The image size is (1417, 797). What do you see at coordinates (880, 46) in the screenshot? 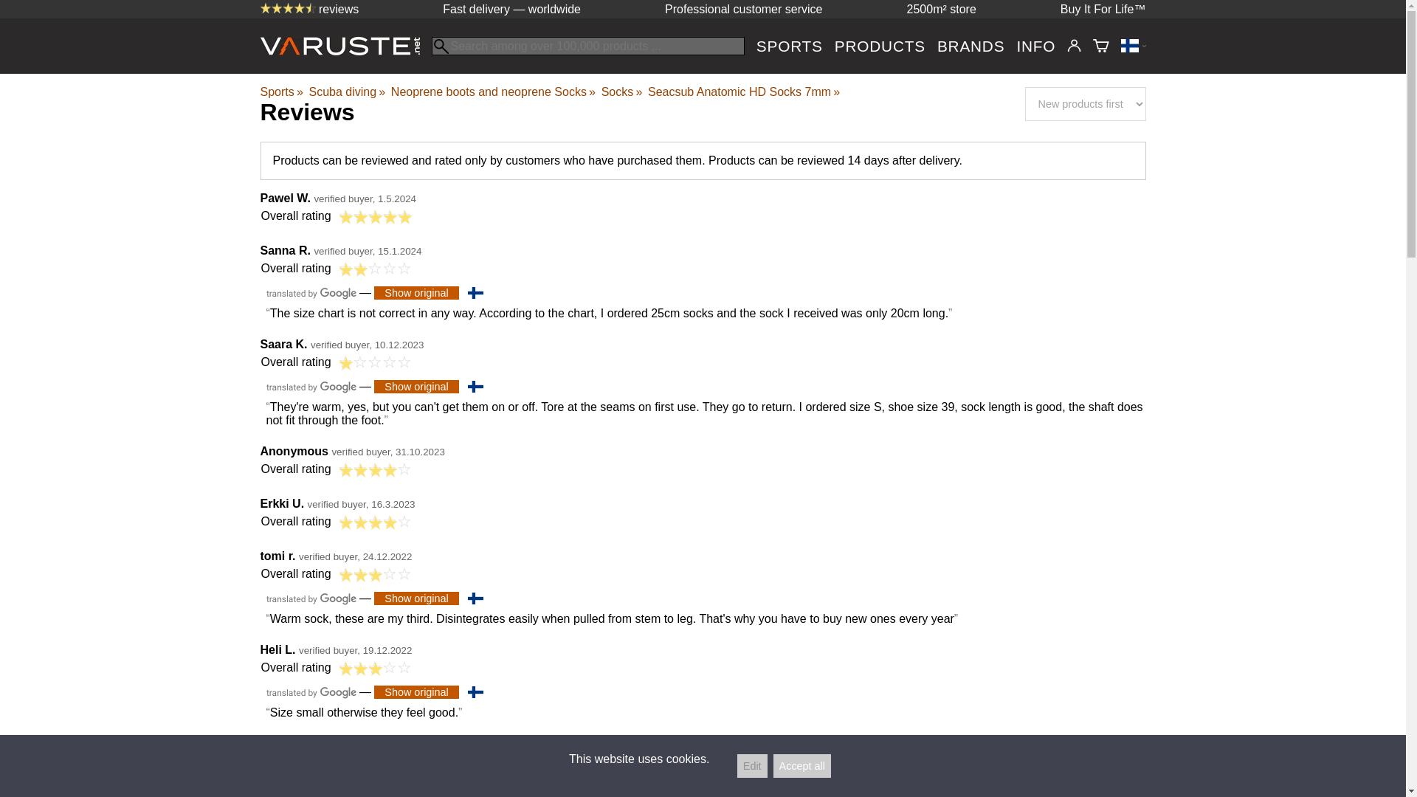
I see `PRODUCTS` at bounding box center [880, 46].